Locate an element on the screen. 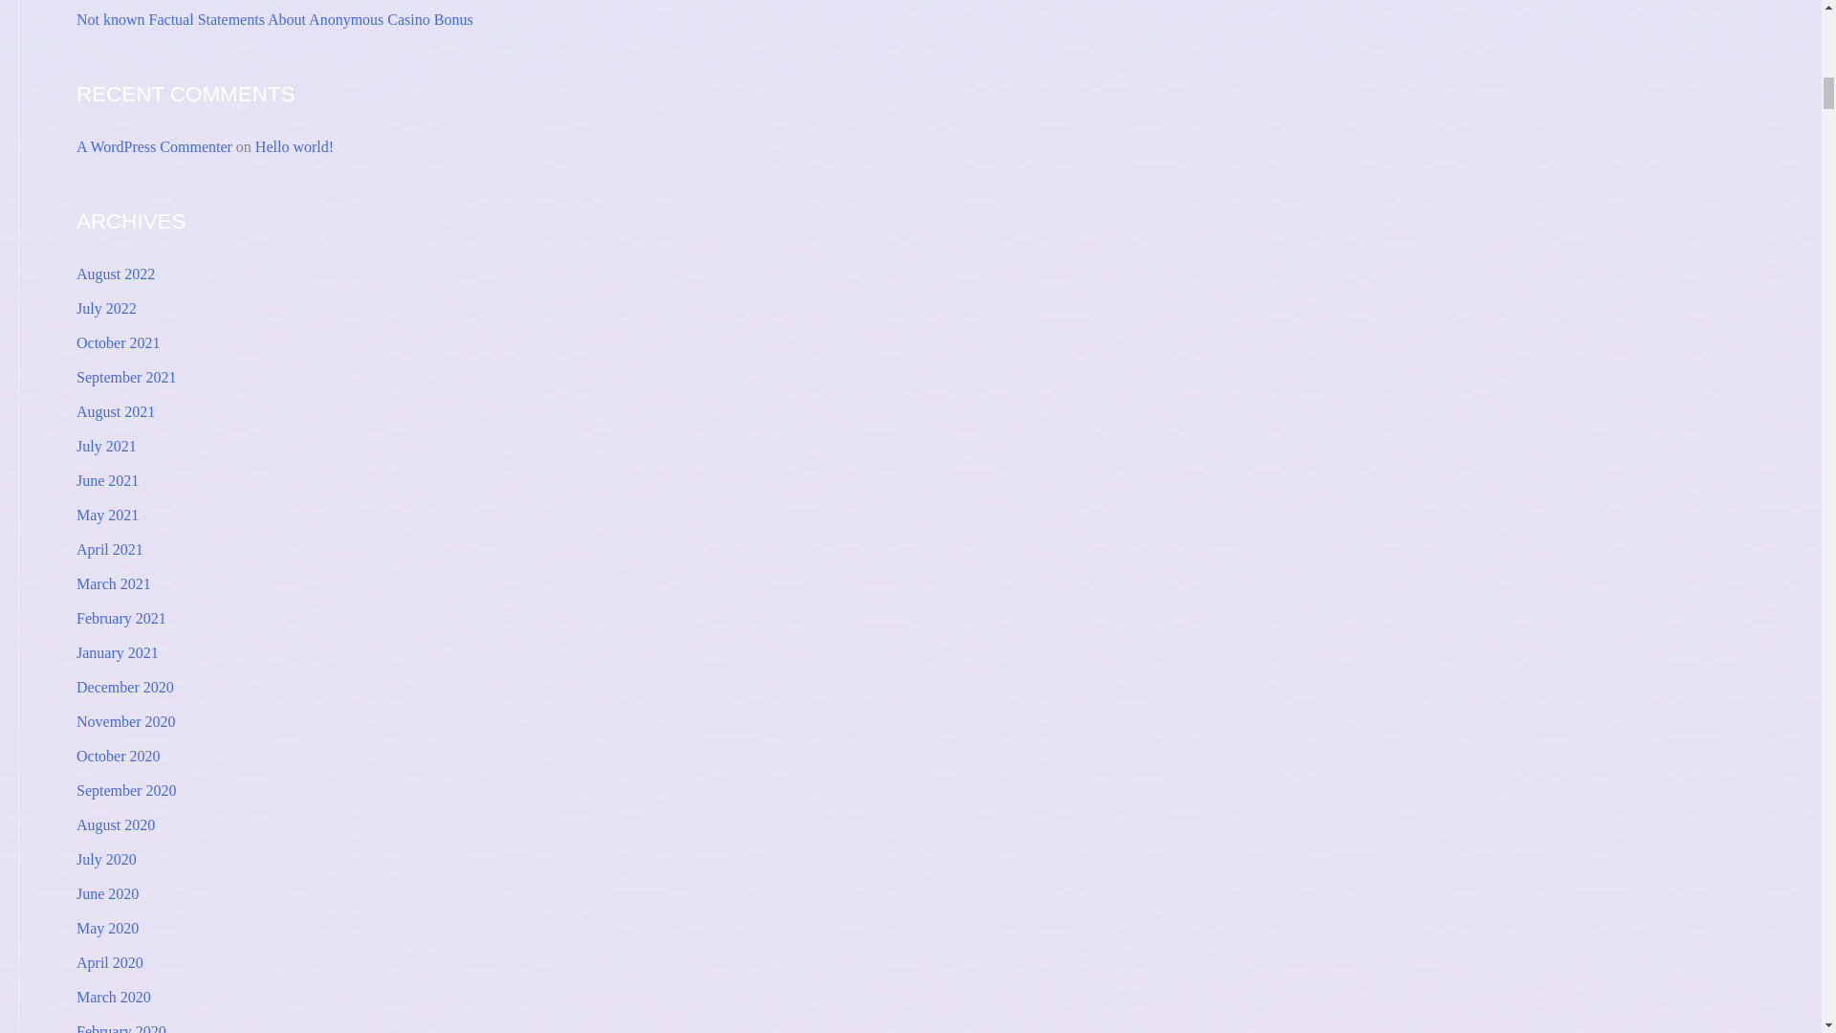 The width and height of the screenshot is (1836, 1033). September 2021 is located at coordinates (126, 377).